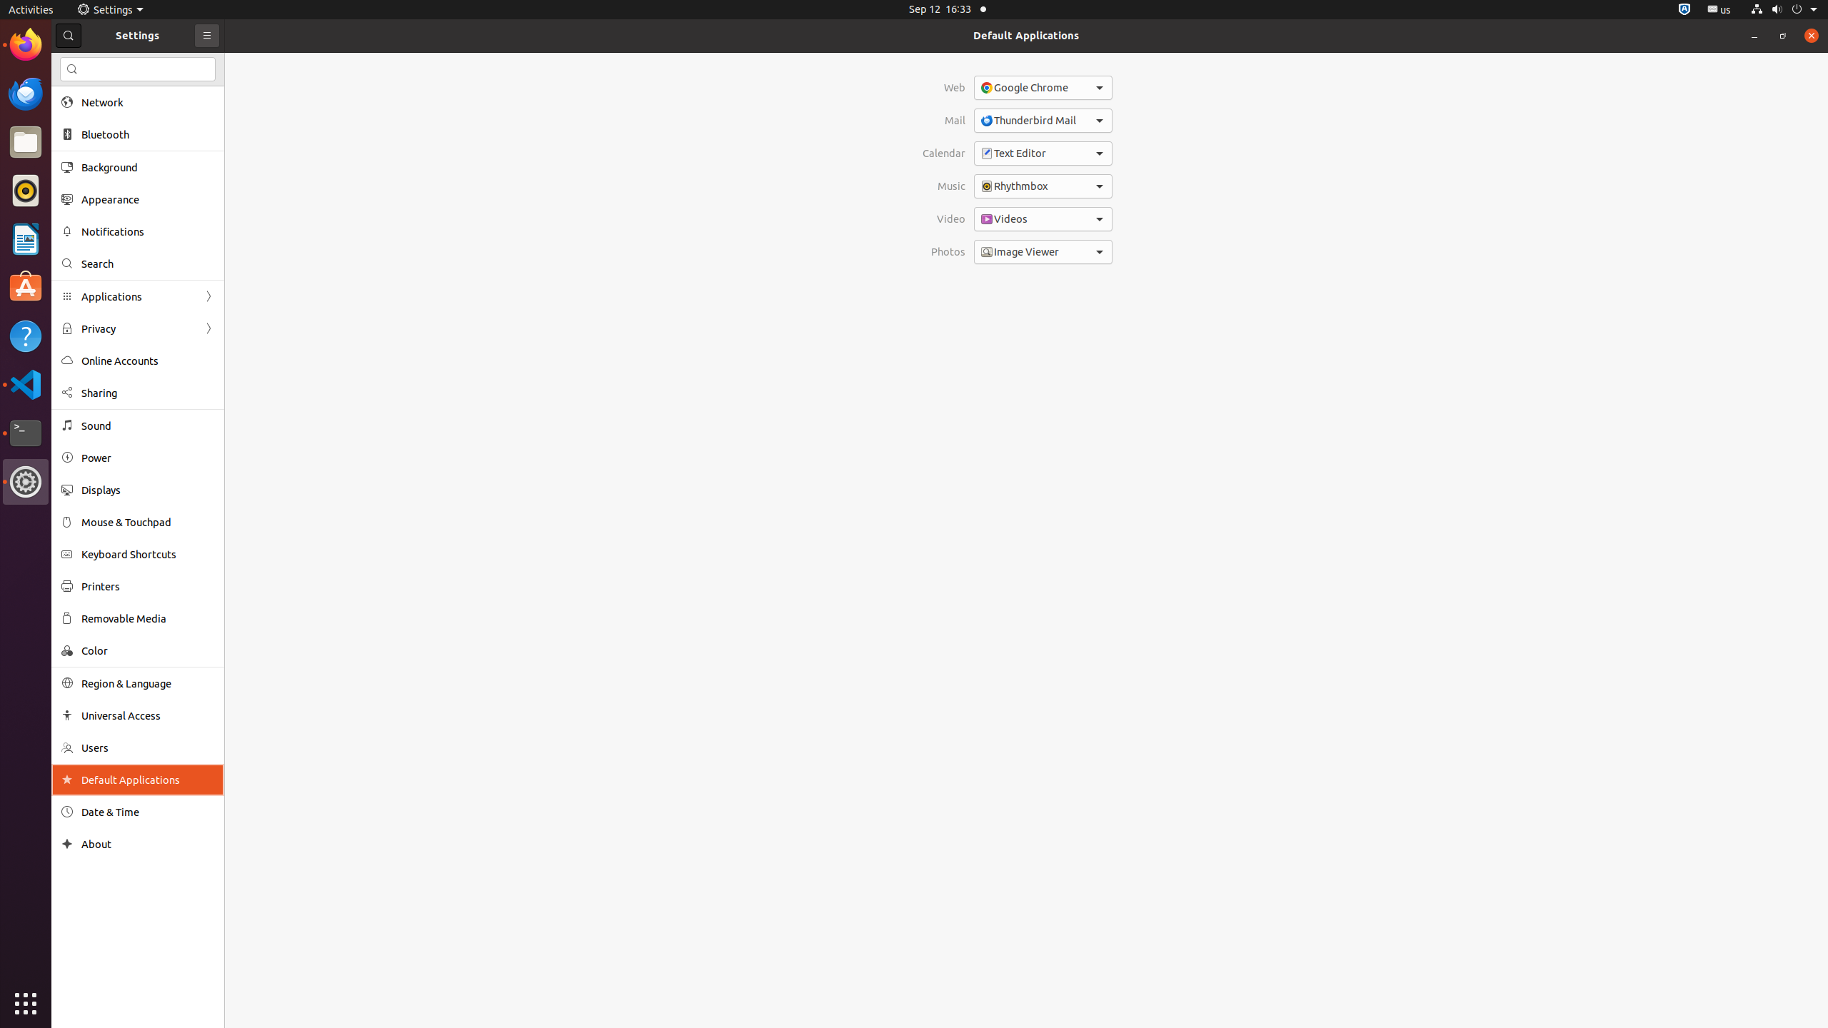  Describe the element at coordinates (148, 650) in the screenshot. I see `Color` at that location.